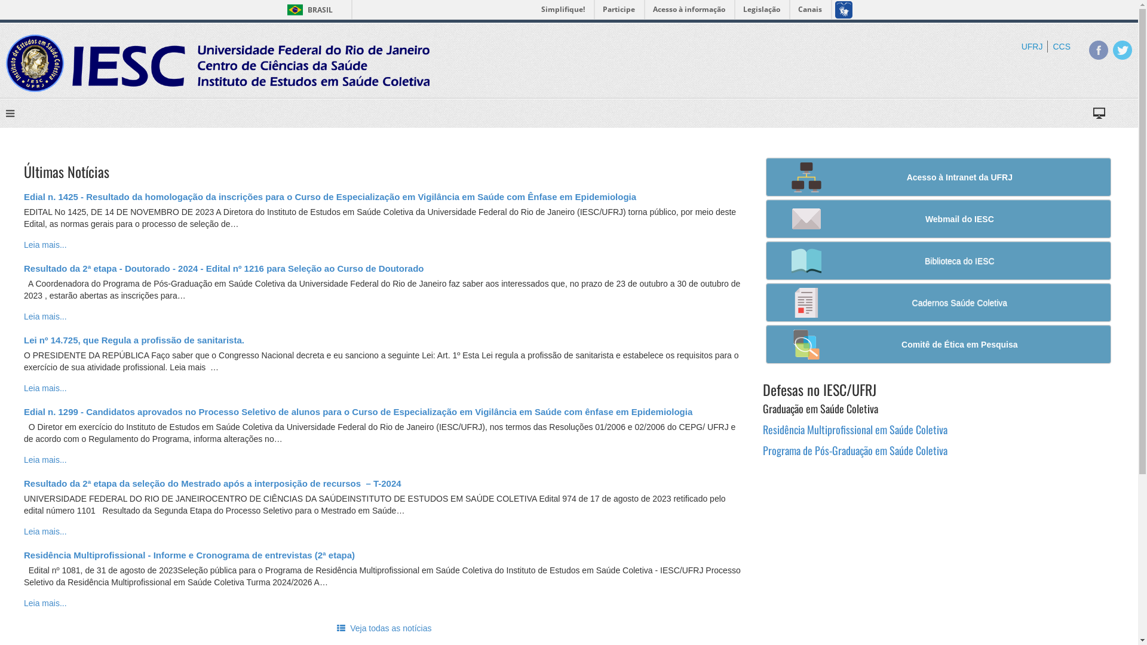  I want to click on Webmail do IESC, so click(939, 219).